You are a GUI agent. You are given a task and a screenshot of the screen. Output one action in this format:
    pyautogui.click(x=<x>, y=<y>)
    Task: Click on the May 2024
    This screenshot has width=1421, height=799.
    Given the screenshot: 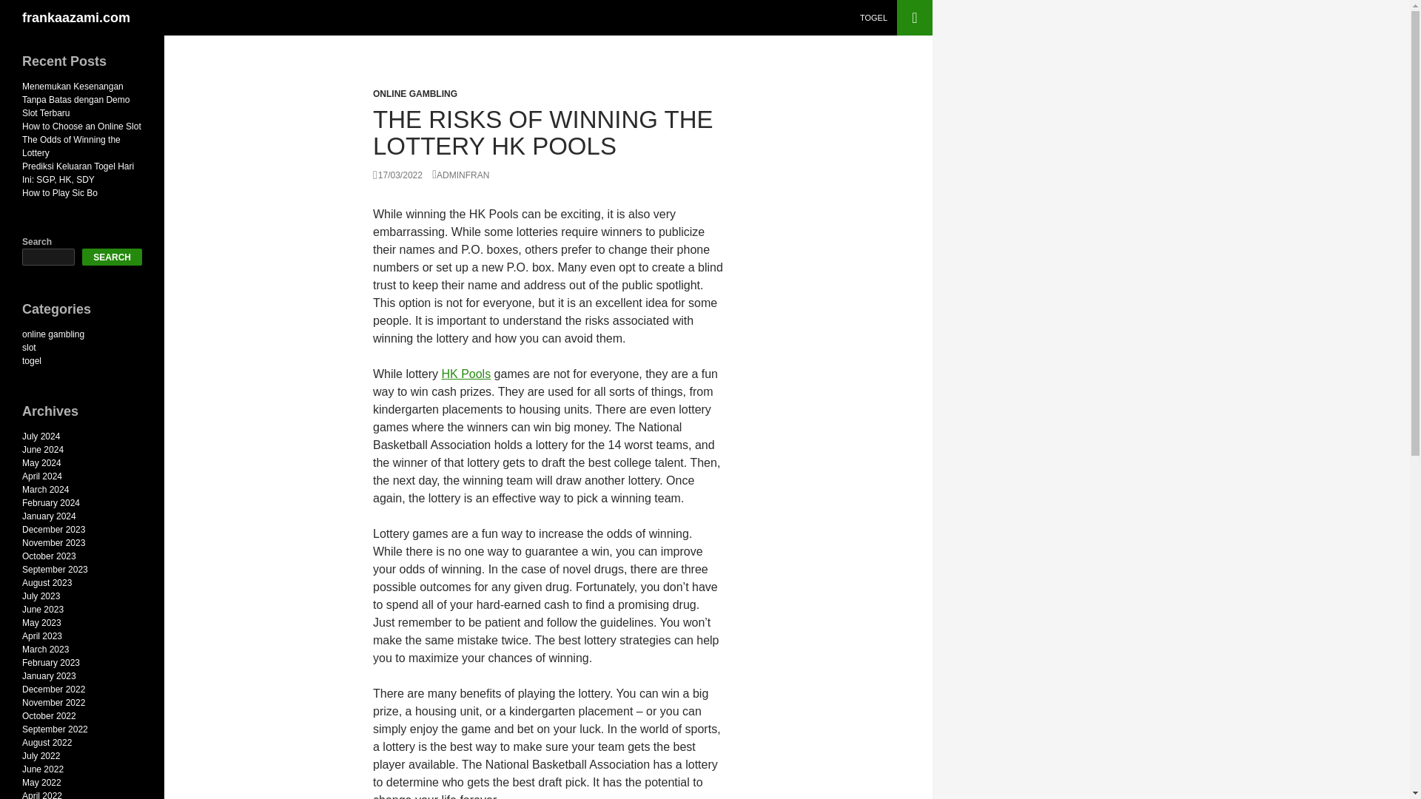 What is the action you would take?
    pyautogui.click(x=41, y=462)
    